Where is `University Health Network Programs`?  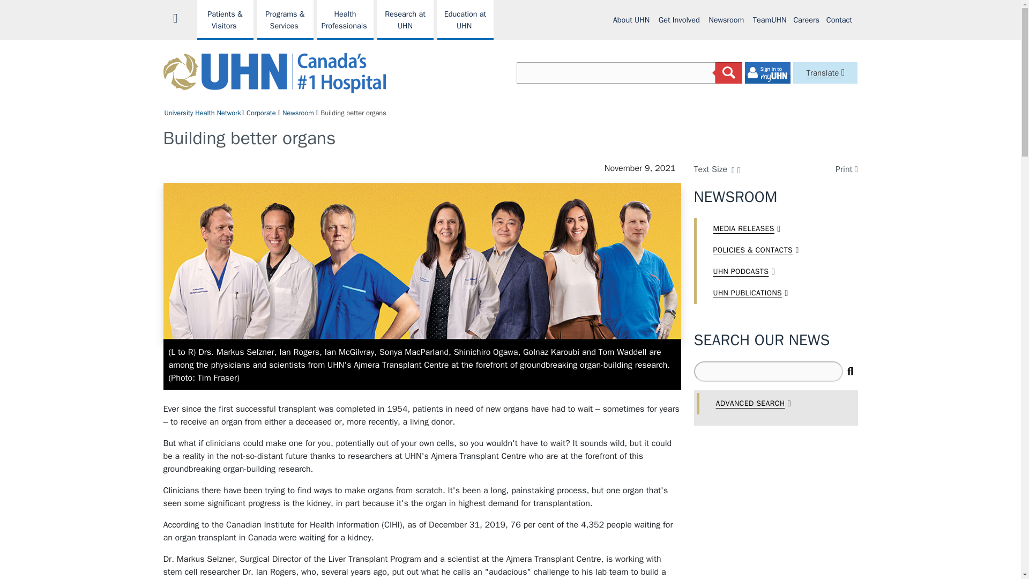 University Health Network Programs is located at coordinates (225, 20).